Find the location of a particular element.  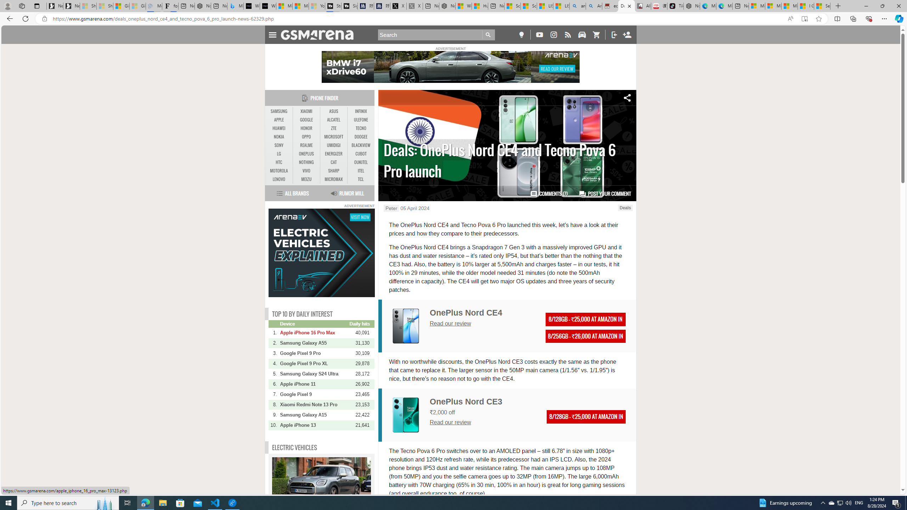

Streaming Coverage | T3 is located at coordinates (333, 6).